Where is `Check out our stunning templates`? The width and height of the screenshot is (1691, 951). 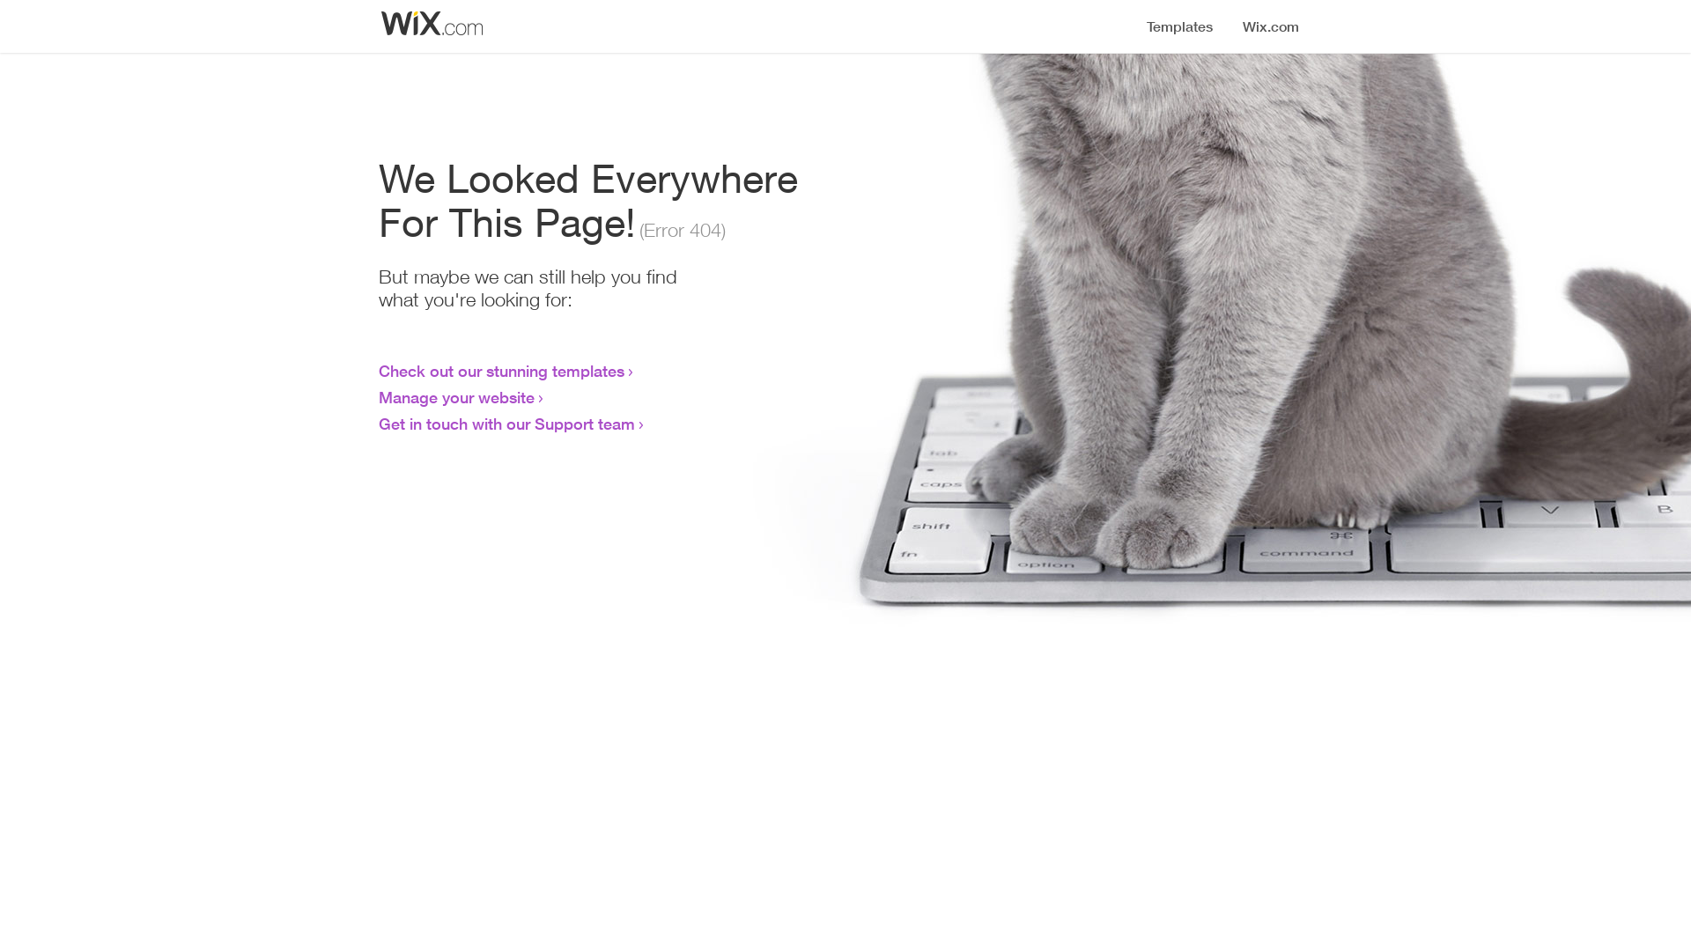
Check out our stunning templates is located at coordinates (502, 371).